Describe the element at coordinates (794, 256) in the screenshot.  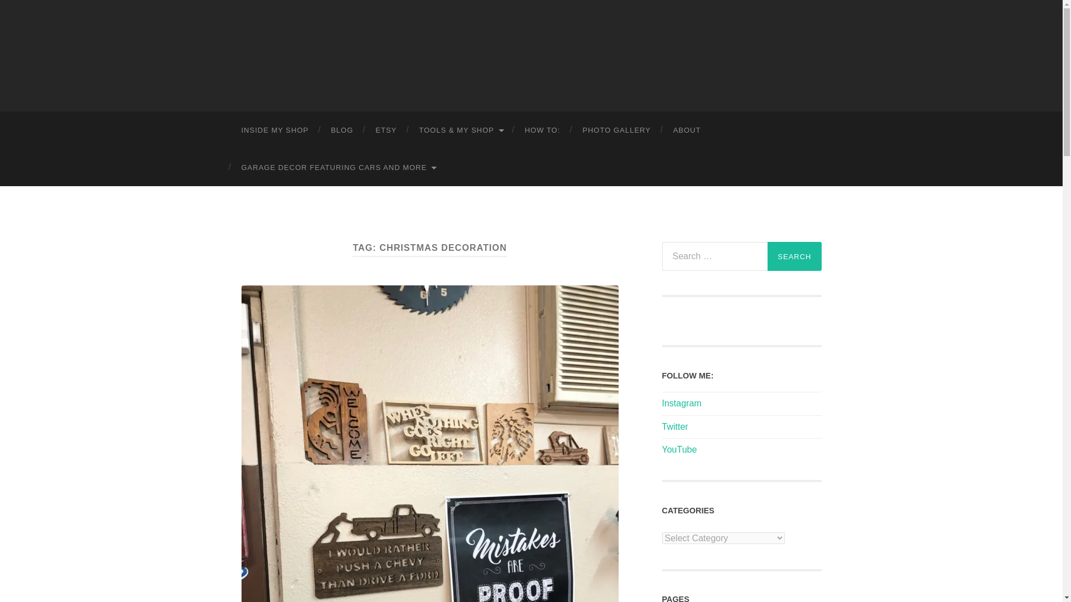
I see `Search` at that location.